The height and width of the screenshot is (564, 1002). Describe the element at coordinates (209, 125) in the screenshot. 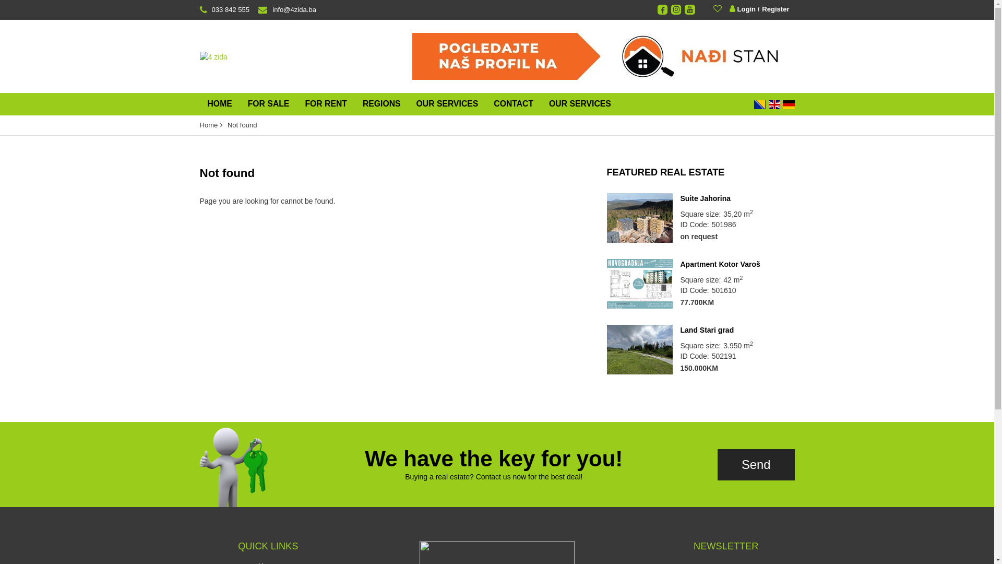

I see `Home` at that location.